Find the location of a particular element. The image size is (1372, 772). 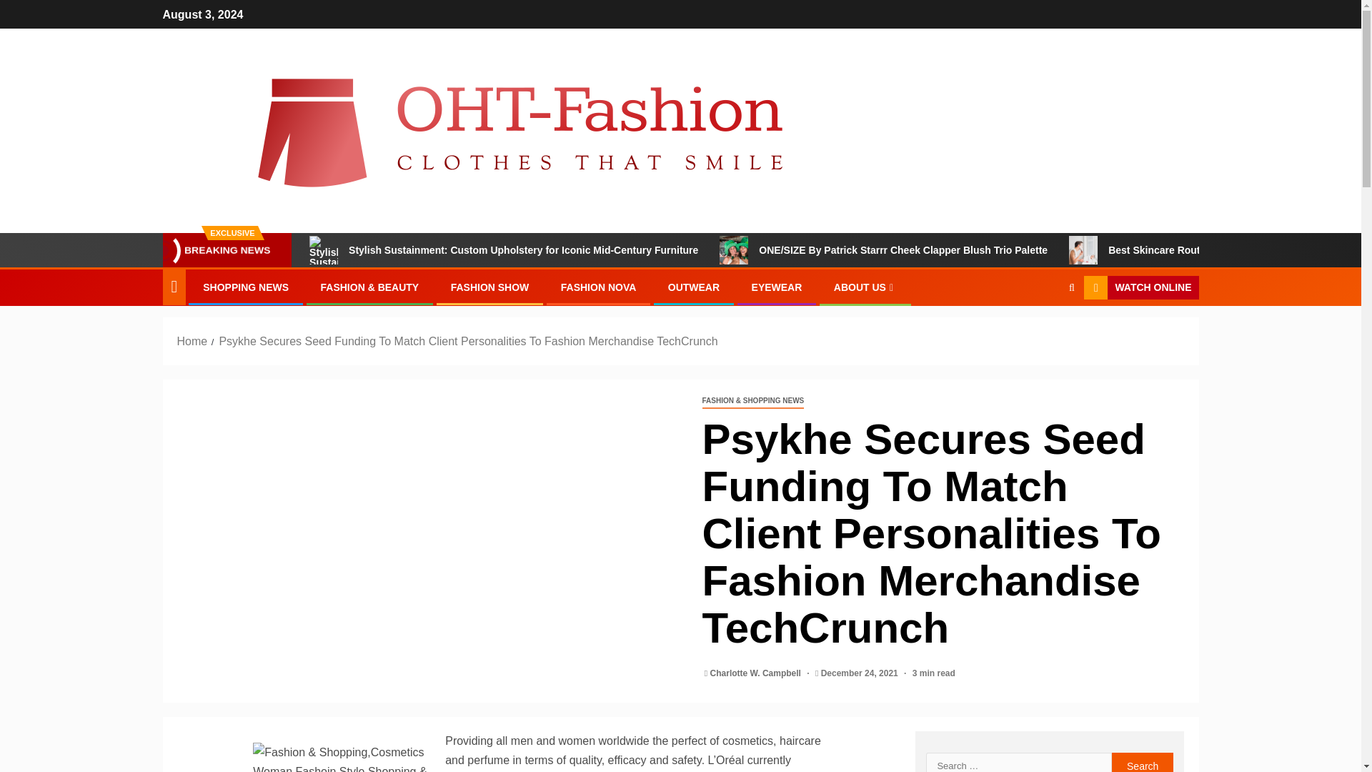

FASHION NOVA is located at coordinates (599, 287).